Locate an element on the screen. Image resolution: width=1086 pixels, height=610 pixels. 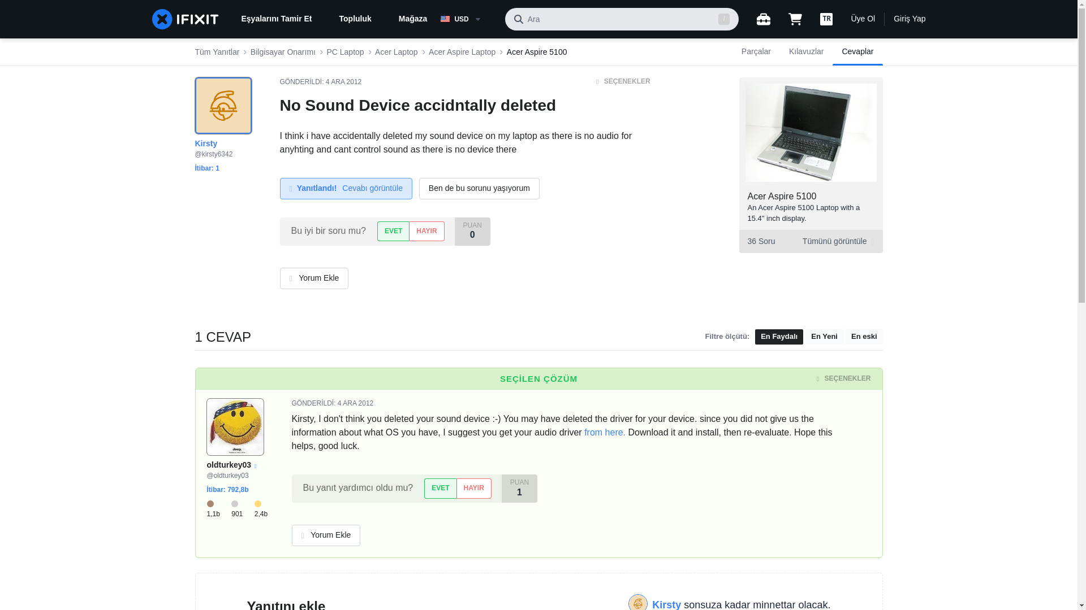
Cevaplar is located at coordinates (857, 52).